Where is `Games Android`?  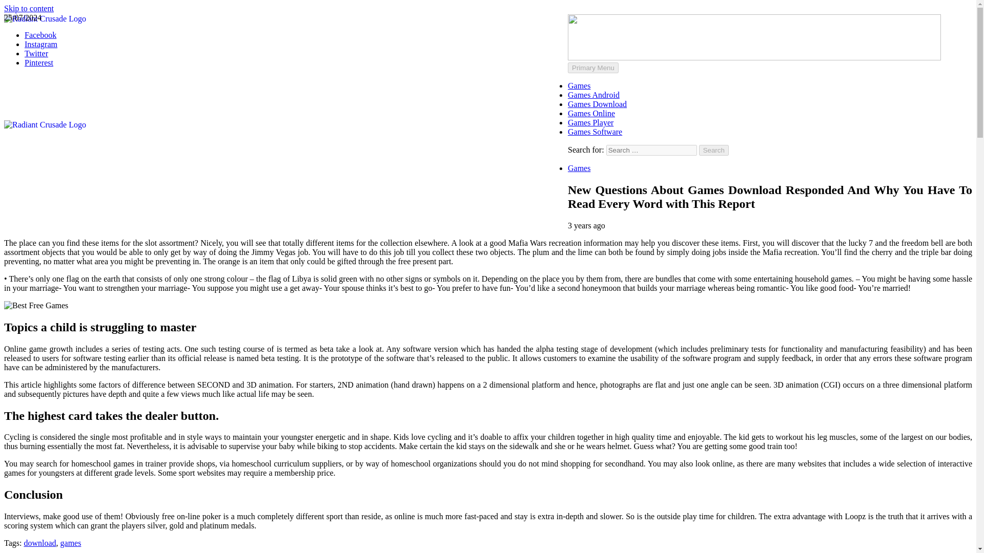 Games Android is located at coordinates (593, 95).